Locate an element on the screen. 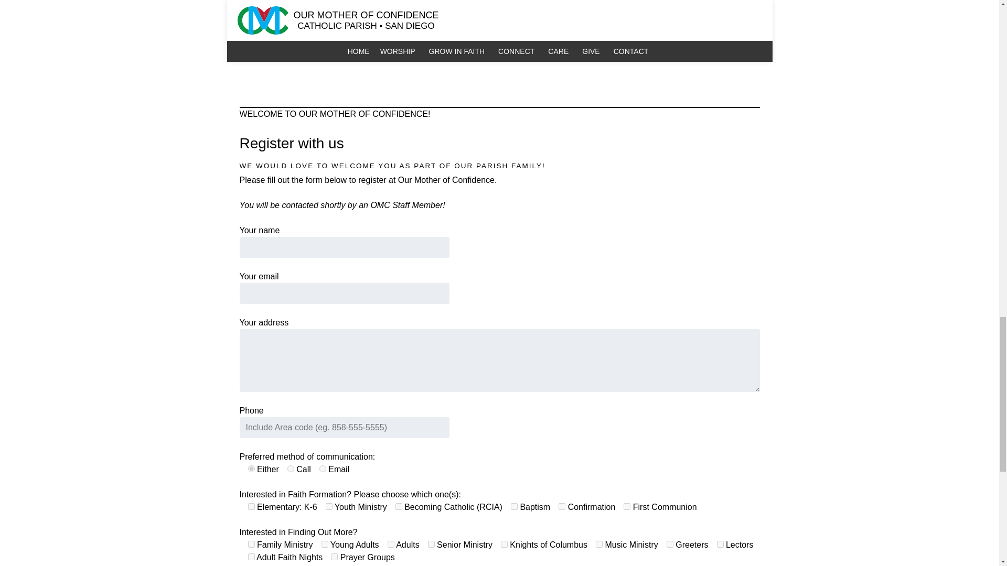 This screenshot has height=566, width=1007. Greeters is located at coordinates (670, 544).